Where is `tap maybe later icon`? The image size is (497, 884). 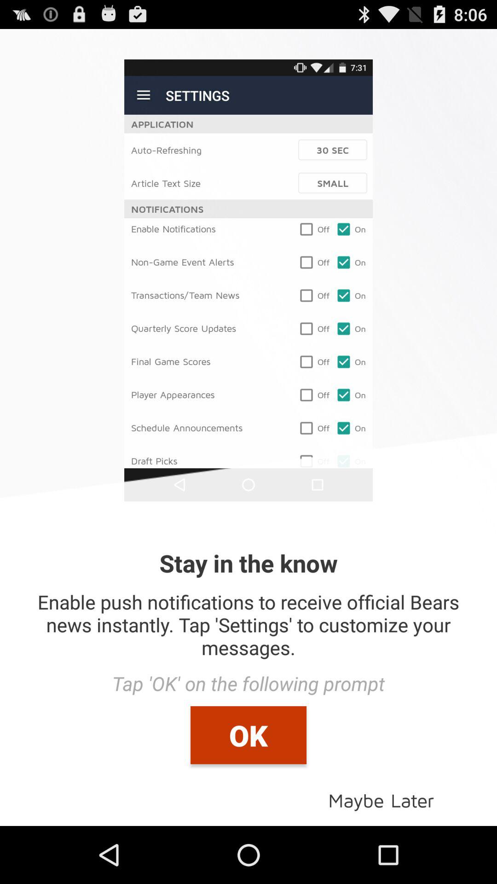 tap maybe later icon is located at coordinates (381, 799).